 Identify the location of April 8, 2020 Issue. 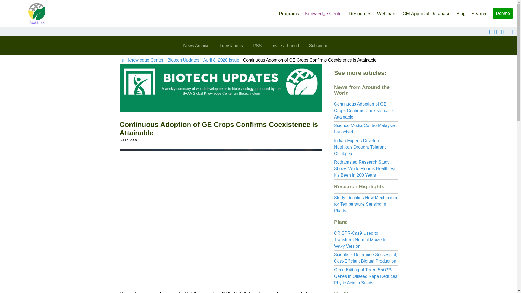
(221, 60).